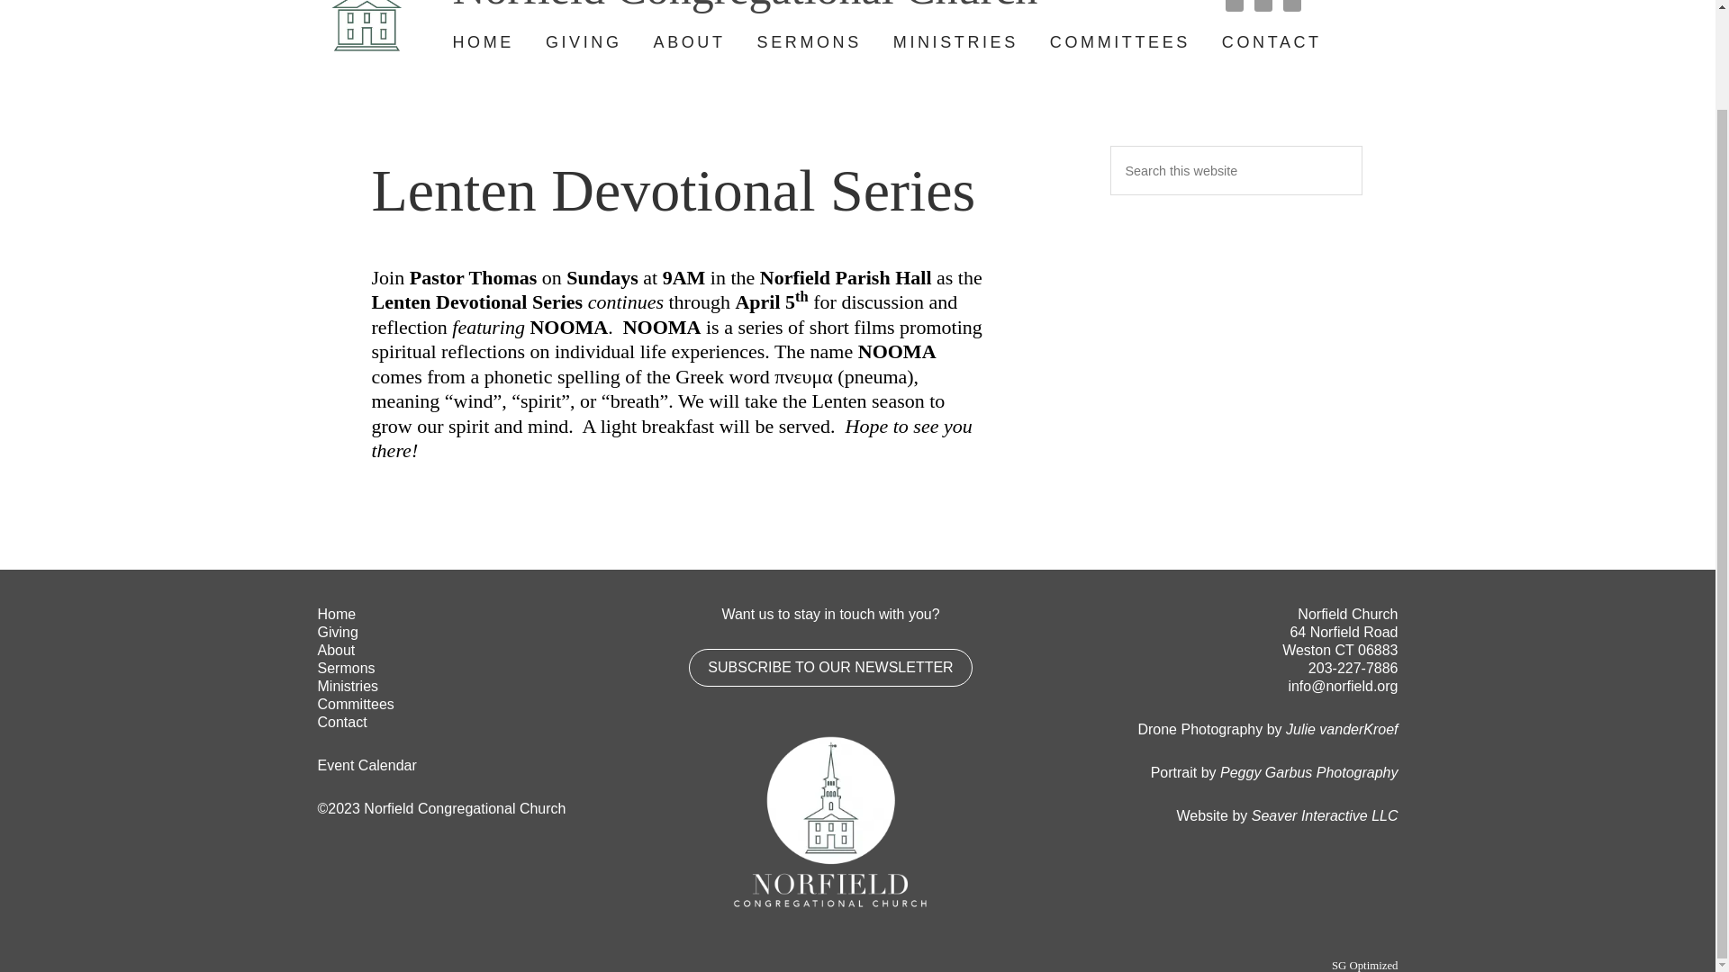  I want to click on COMMITTEES, so click(1119, 42).